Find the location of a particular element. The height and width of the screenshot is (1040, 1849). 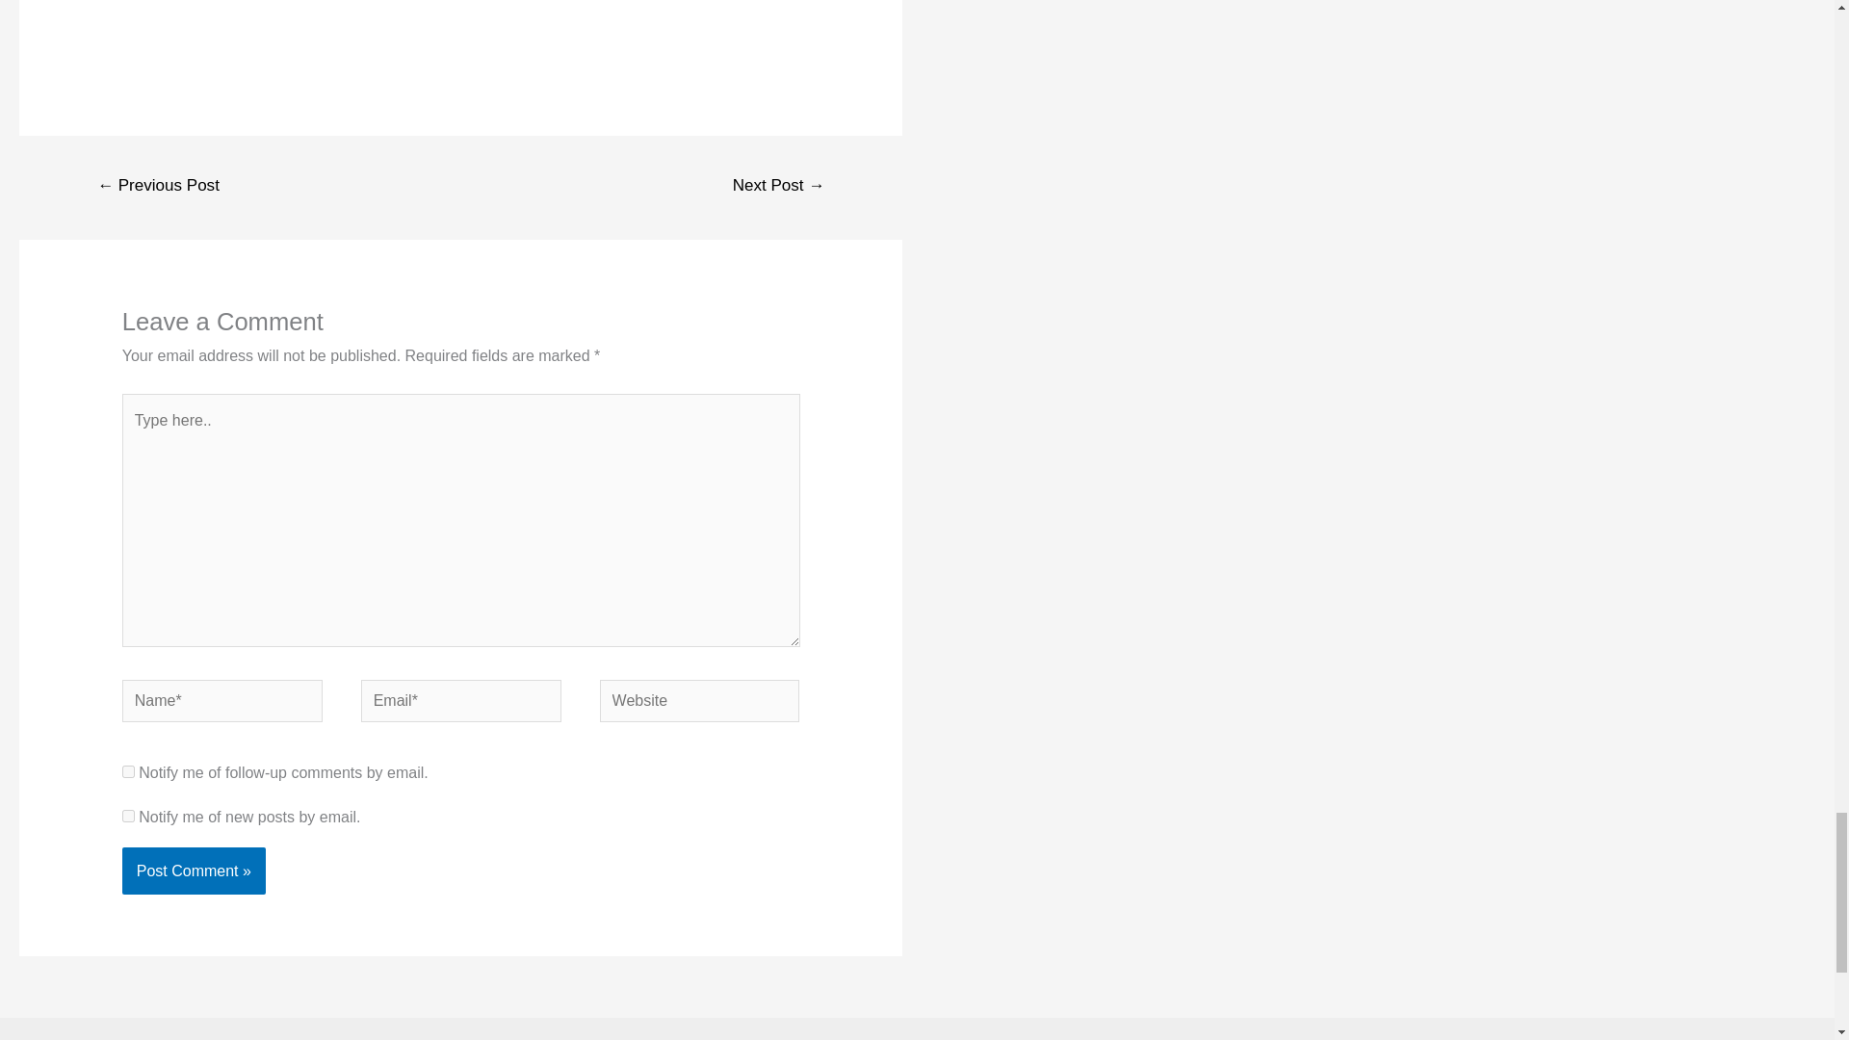

subscribe is located at coordinates (128, 817).